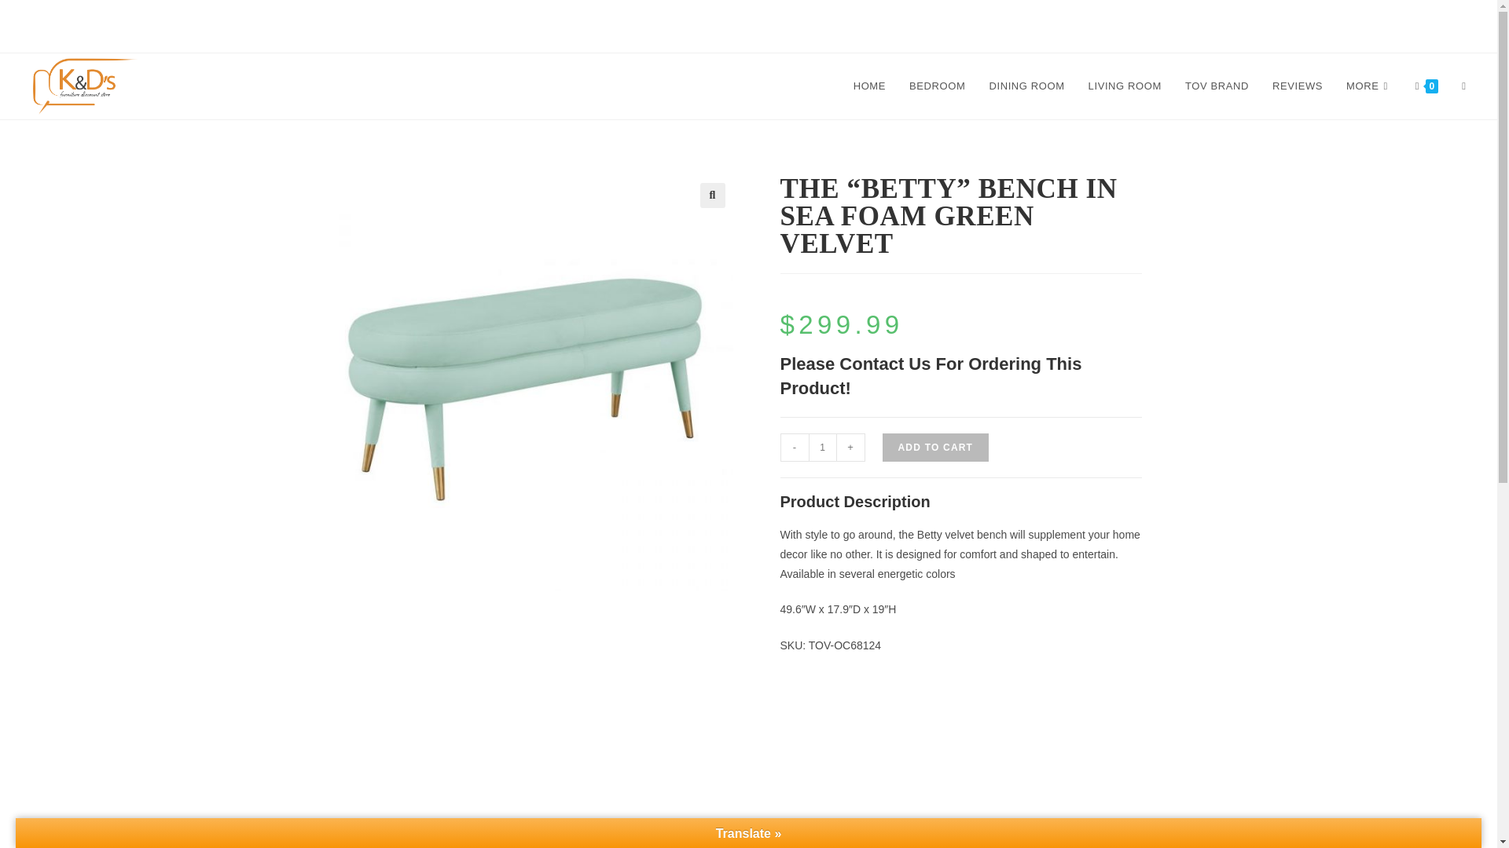  Describe the element at coordinates (937, 86) in the screenshot. I see `BEDROOM` at that location.